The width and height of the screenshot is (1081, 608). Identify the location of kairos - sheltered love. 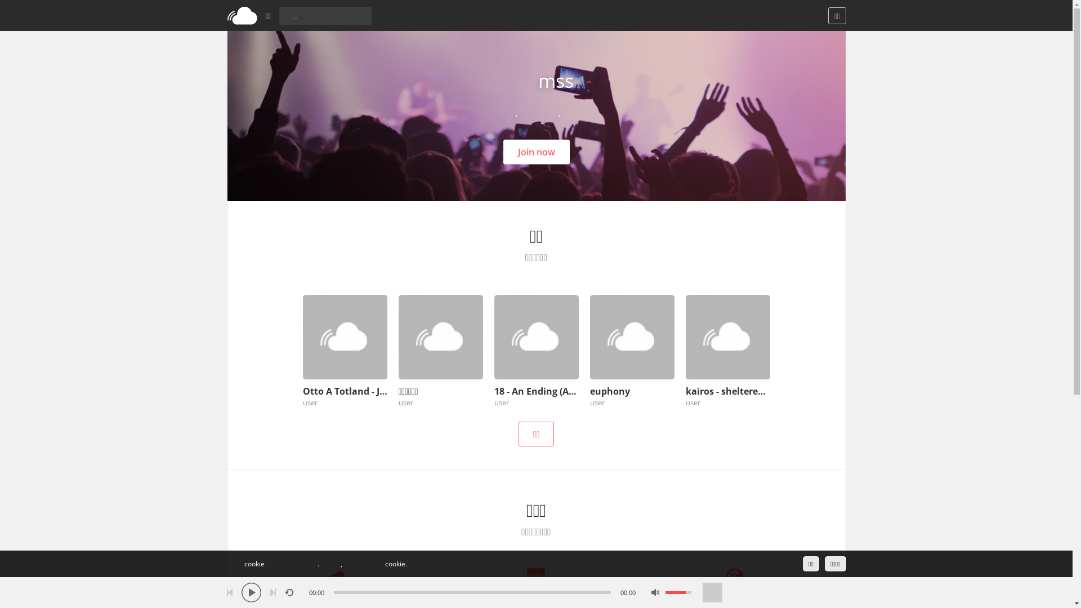
(728, 391).